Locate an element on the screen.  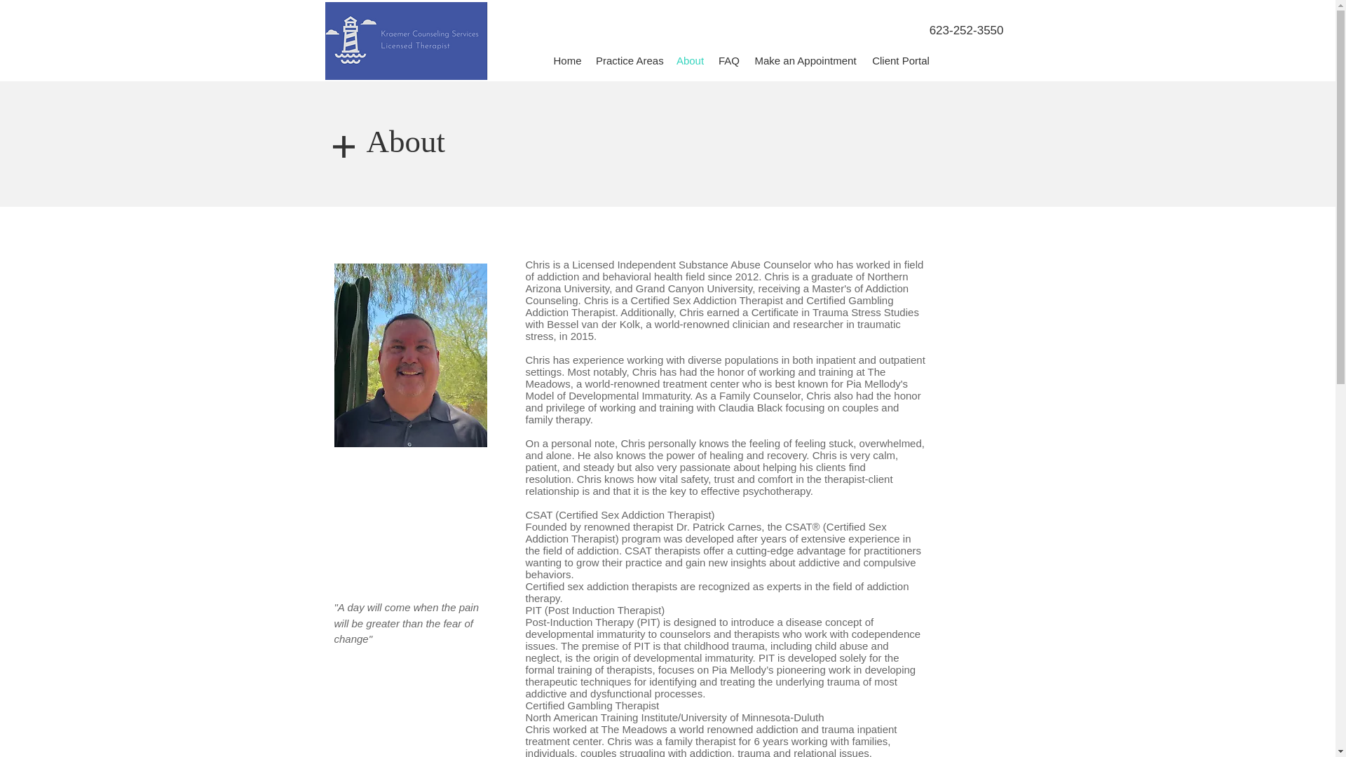
Make an Appointment is located at coordinates (805, 60).